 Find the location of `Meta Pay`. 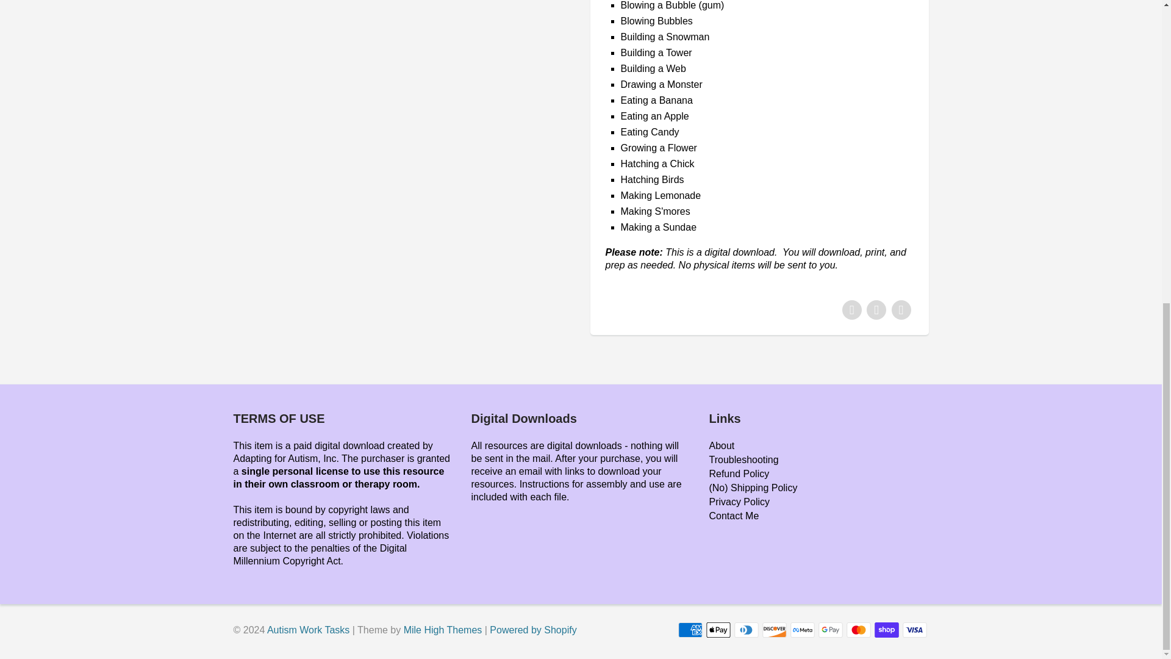

Meta Pay is located at coordinates (803, 630).